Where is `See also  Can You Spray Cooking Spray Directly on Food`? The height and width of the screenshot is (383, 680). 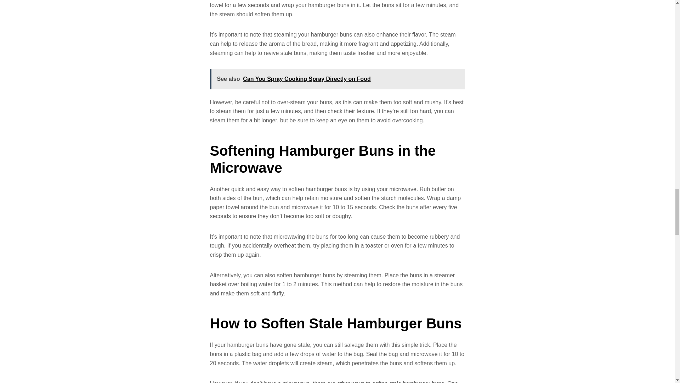
See also  Can You Spray Cooking Spray Directly on Food is located at coordinates (337, 79).